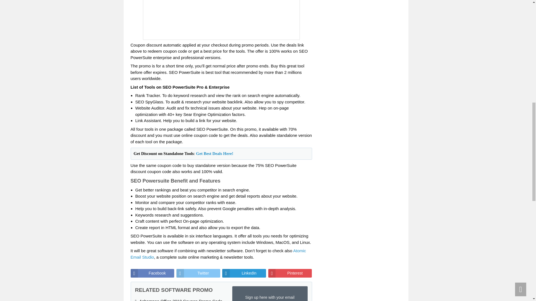  What do you see at coordinates (218, 254) in the screenshot?
I see `Atomic Email Studio` at bounding box center [218, 254].